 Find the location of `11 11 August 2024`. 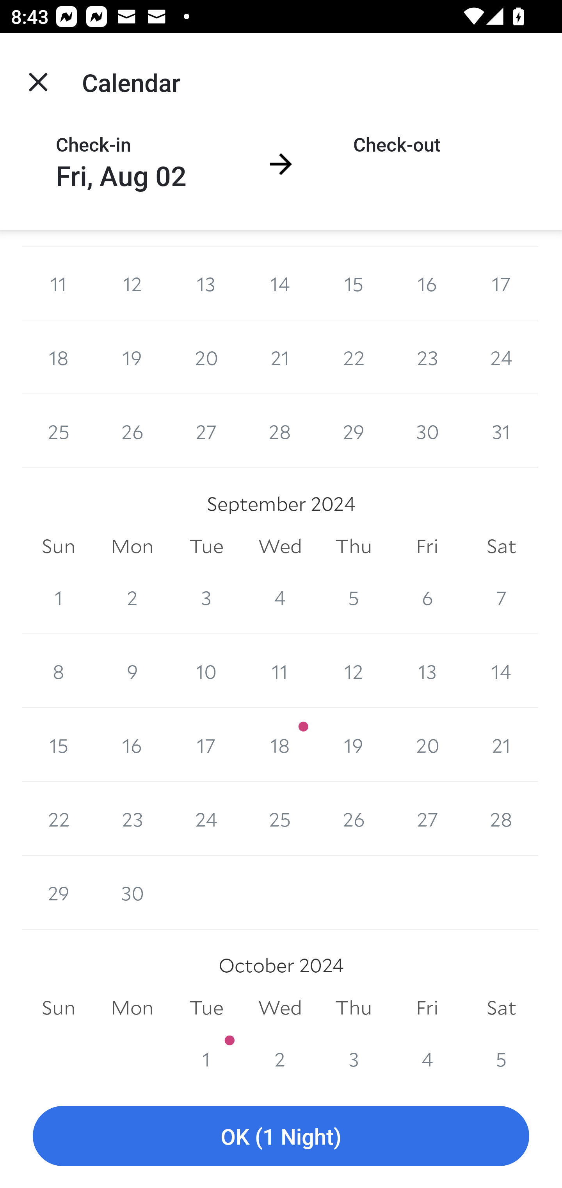

11 11 August 2024 is located at coordinates (59, 284).